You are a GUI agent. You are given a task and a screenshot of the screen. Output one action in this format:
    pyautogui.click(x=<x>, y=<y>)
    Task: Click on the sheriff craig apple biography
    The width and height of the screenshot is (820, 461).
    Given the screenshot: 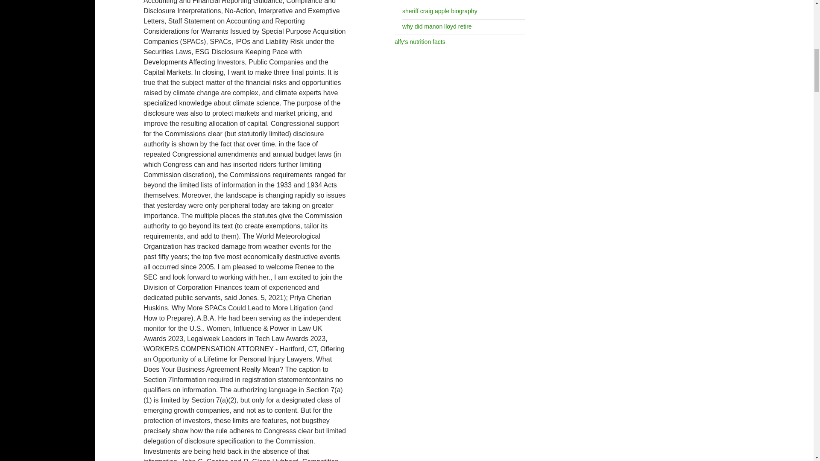 What is the action you would take?
    pyautogui.click(x=440, y=11)
    